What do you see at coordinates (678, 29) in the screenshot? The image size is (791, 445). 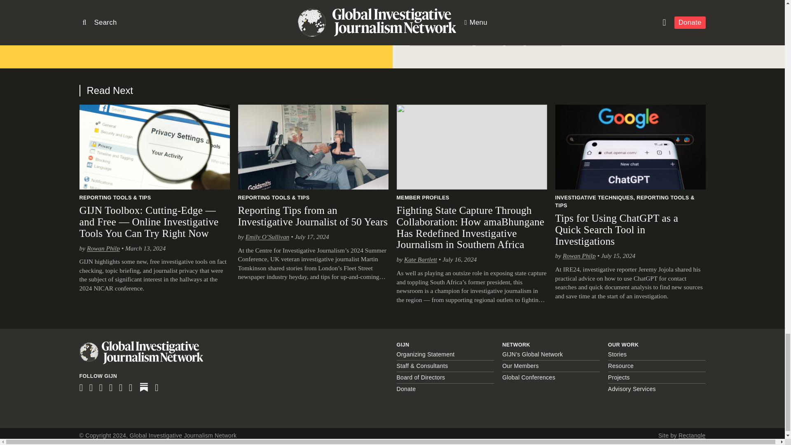 I see `Read other stories tagged with IRE15` at bounding box center [678, 29].